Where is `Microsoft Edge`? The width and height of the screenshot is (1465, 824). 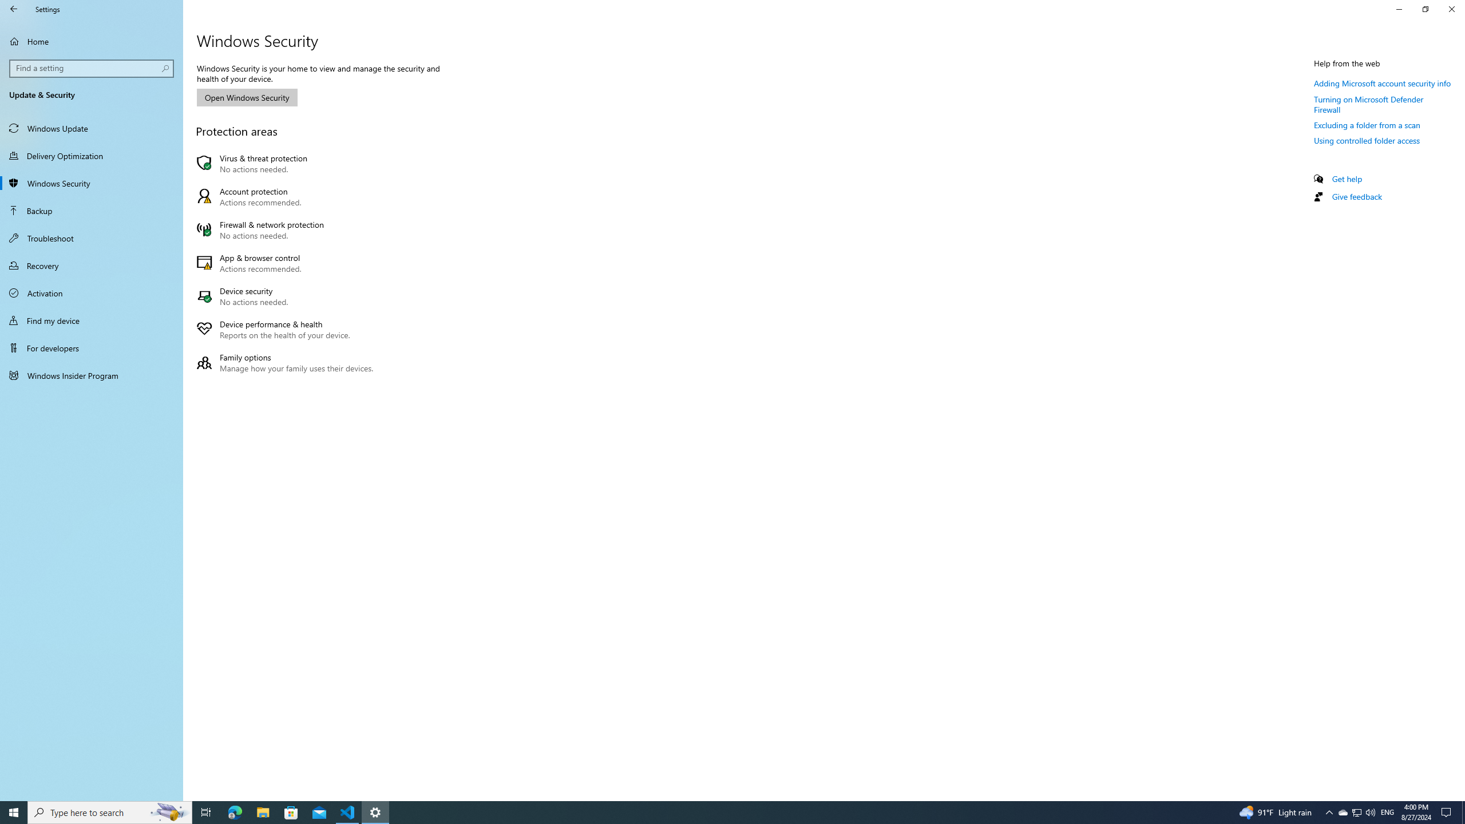
Microsoft Edge is located at coordinates (235, 813).